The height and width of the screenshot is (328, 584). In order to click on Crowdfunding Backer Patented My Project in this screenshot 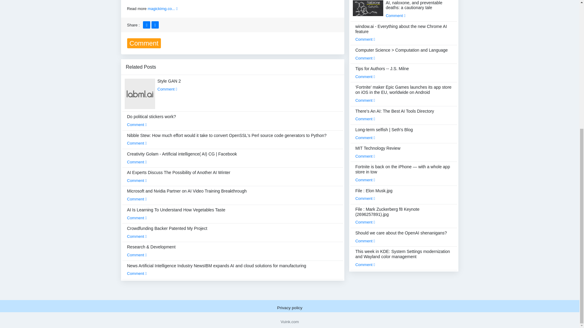, I will do `click(167, 232)`.